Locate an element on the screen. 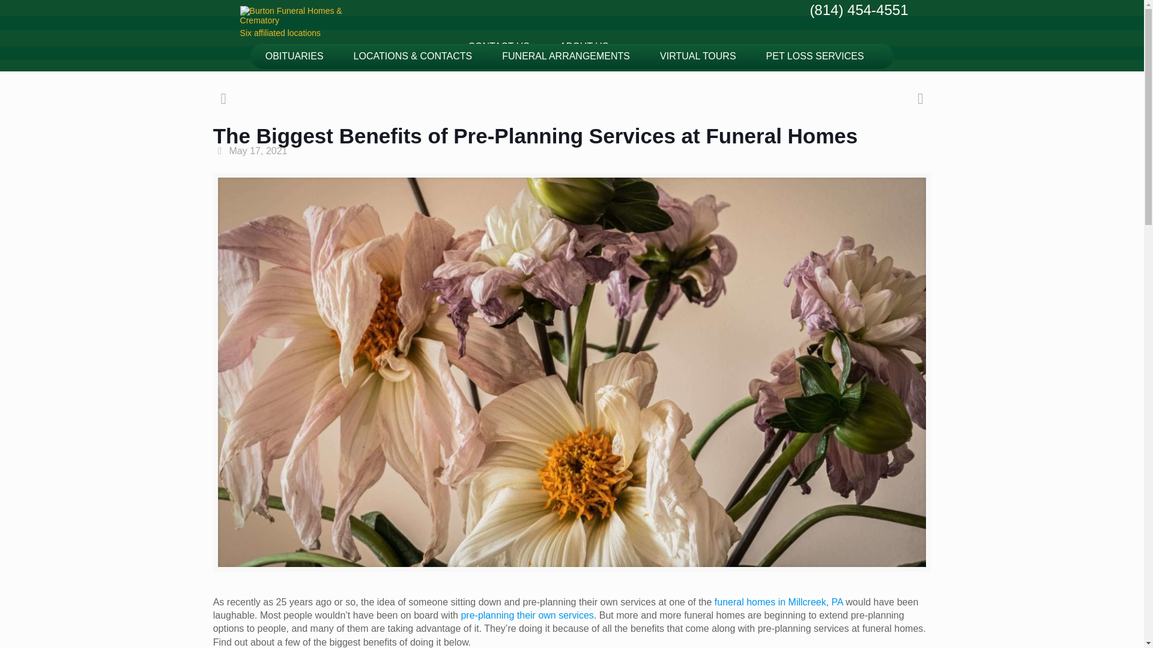 This screenshot has height=648, width=1153. ABOUT US is located at coordinates (584, 46).